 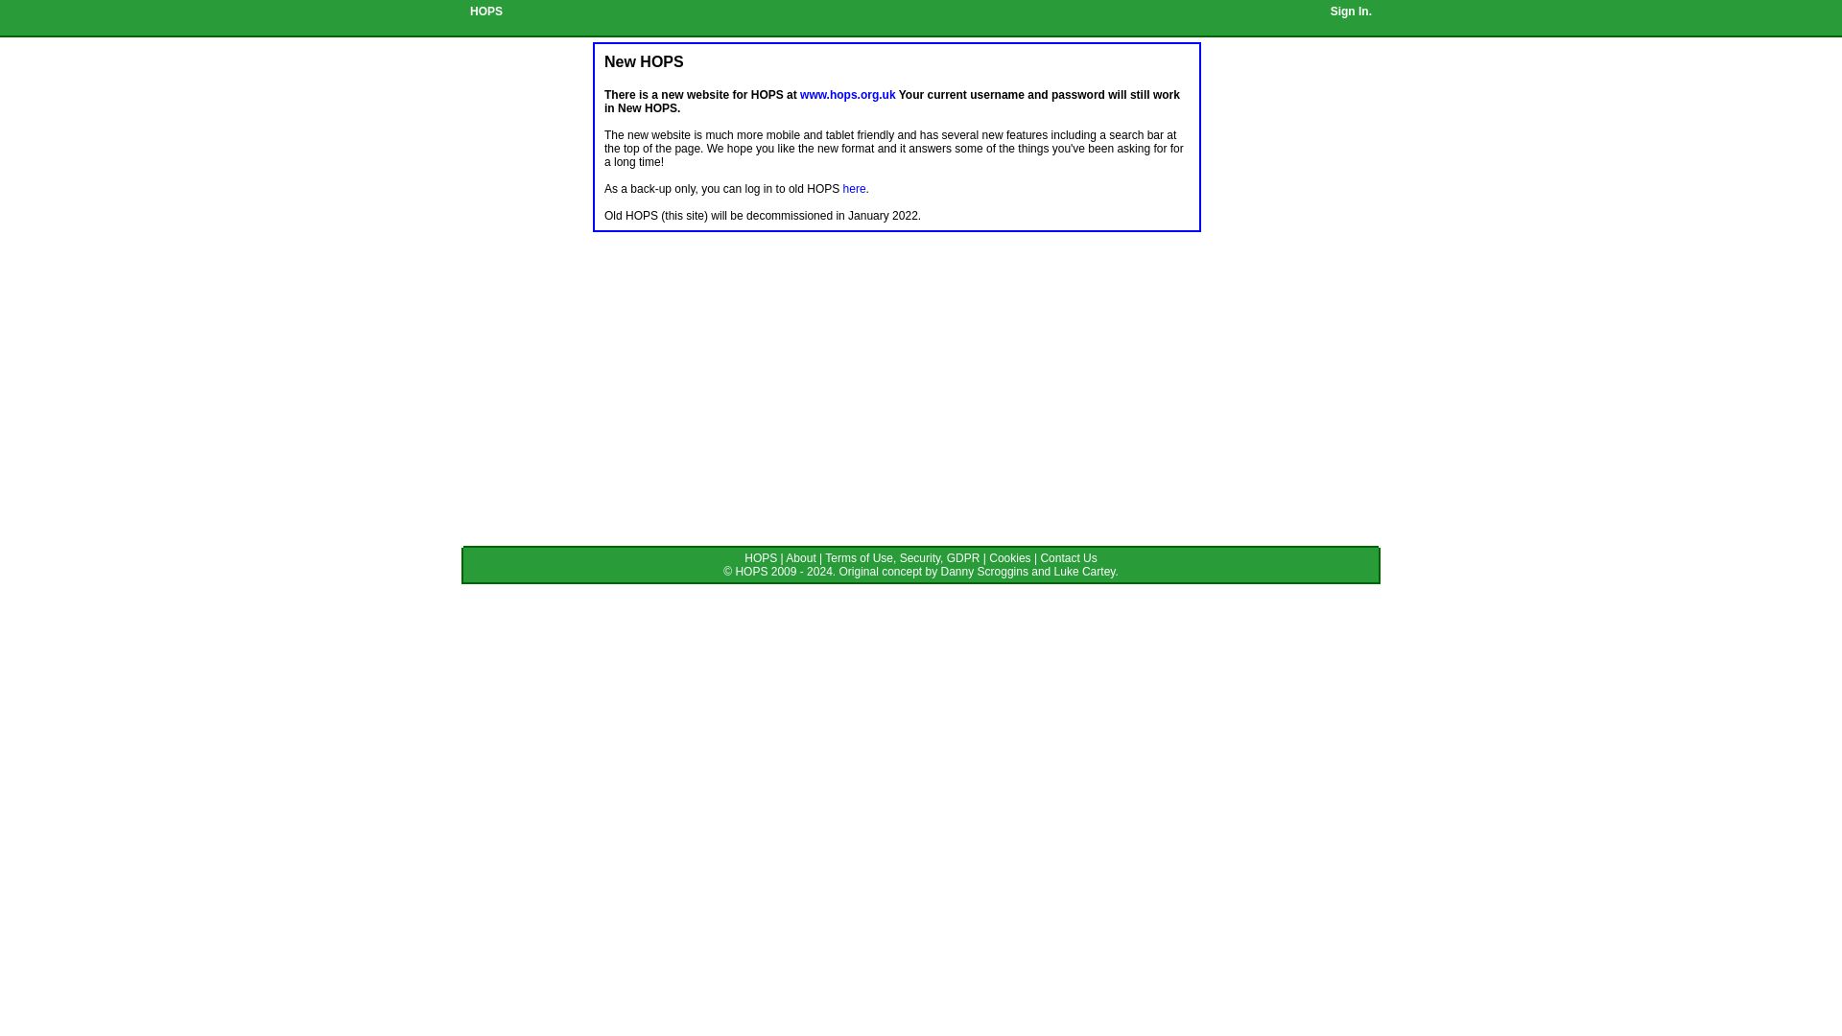 What do you see at coordinates (760, 557) in the screenshot?
I see `Home` at bounding box center [760, 557].